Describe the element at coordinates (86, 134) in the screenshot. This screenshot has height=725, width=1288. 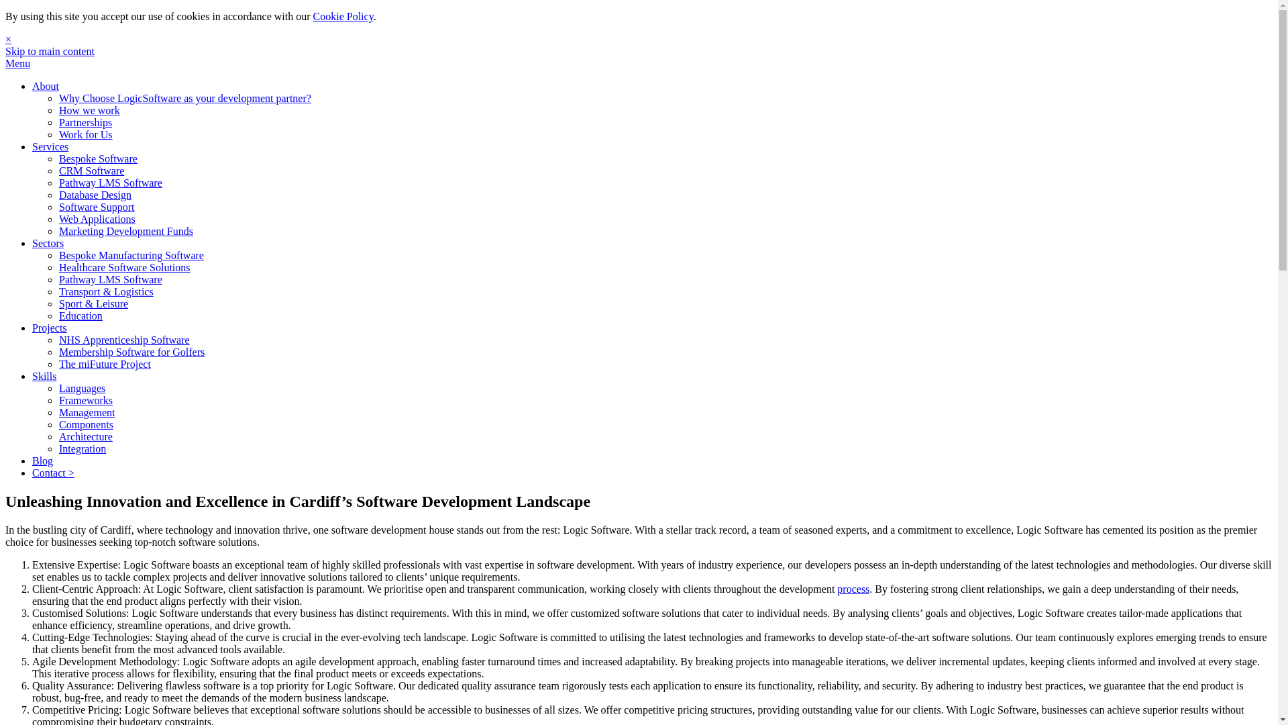
I see `Work for Us` at that location.